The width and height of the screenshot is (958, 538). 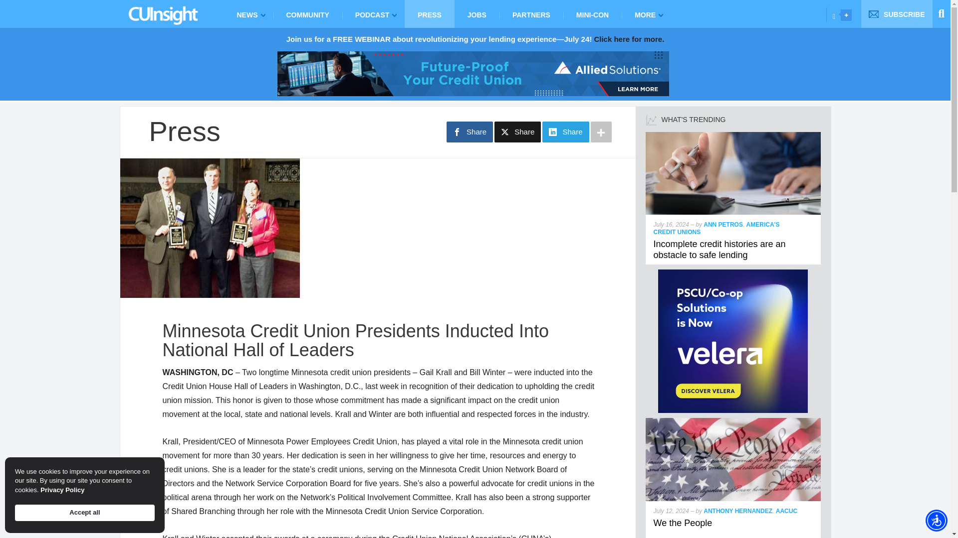 I want to click on MINI-CON, so click(x=592, y=14).